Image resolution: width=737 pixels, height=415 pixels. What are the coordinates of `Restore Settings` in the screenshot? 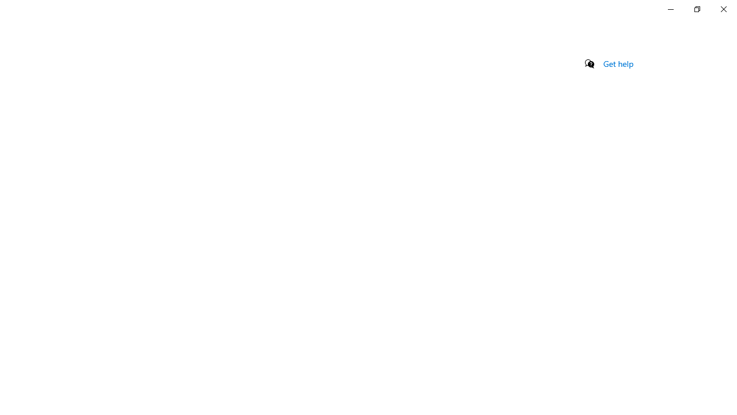 It's located at (697, 9).